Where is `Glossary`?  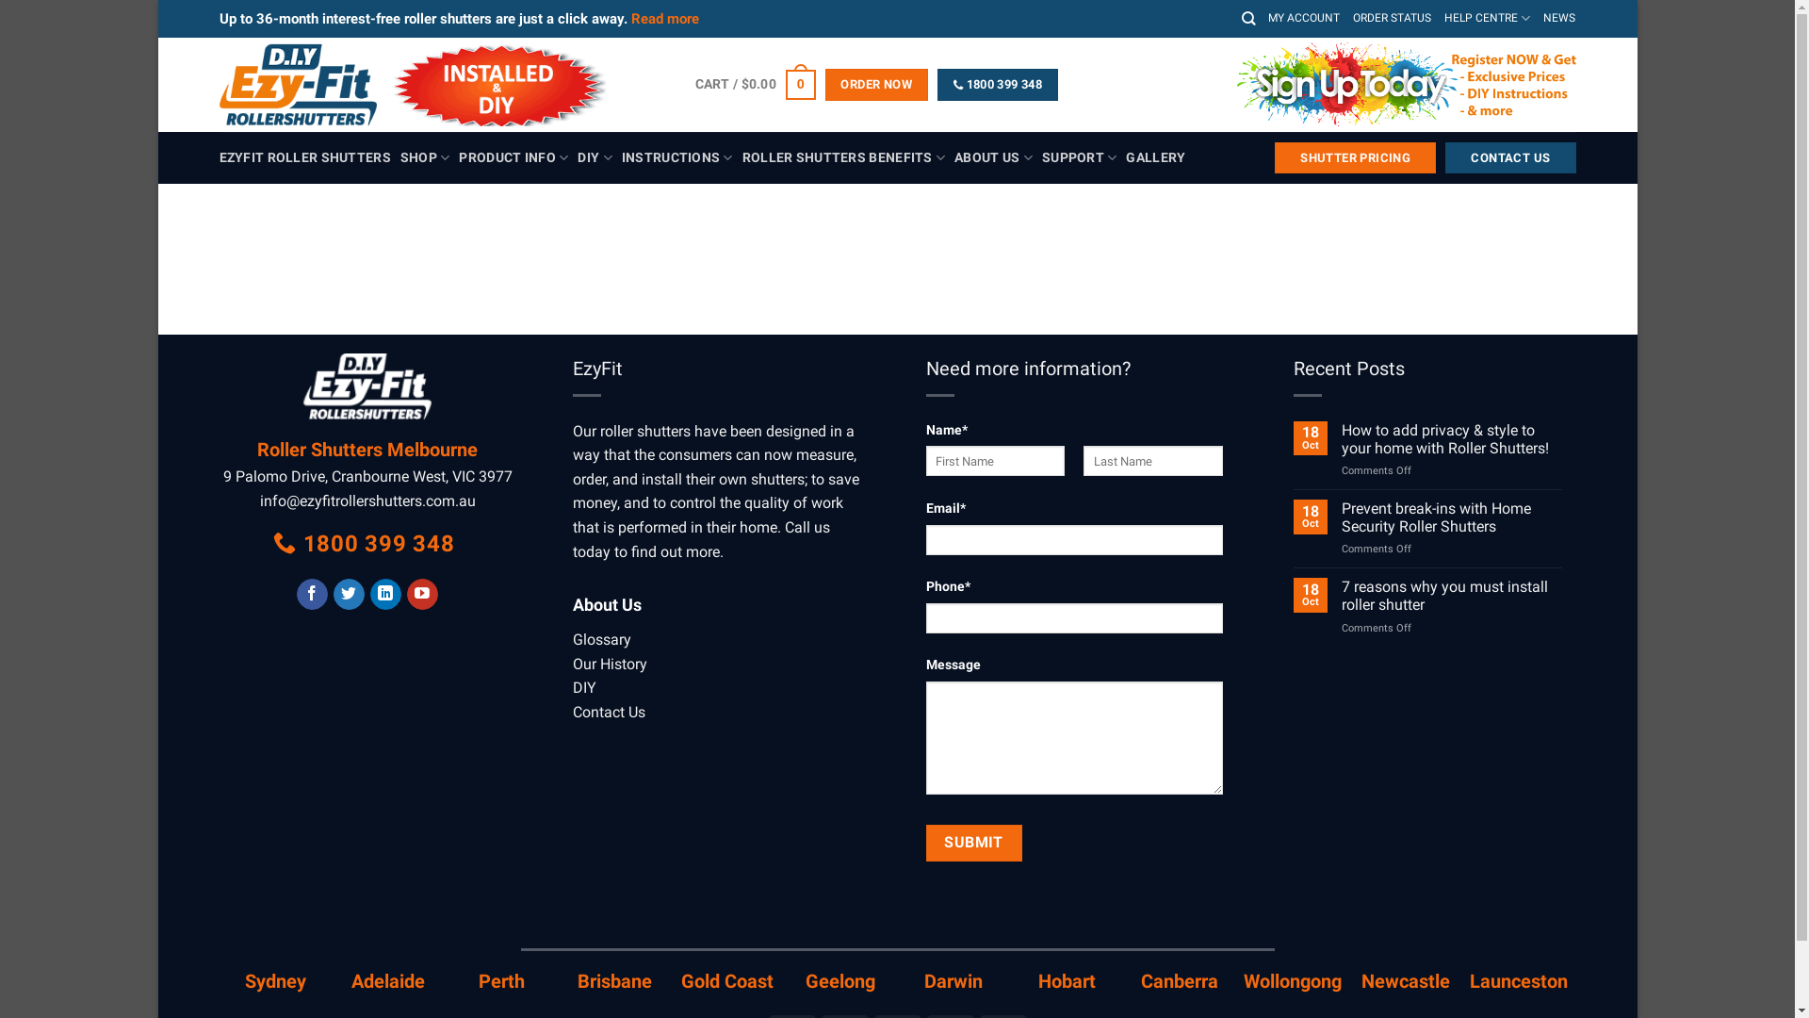 Glossary is located at coordinates (602, 639).